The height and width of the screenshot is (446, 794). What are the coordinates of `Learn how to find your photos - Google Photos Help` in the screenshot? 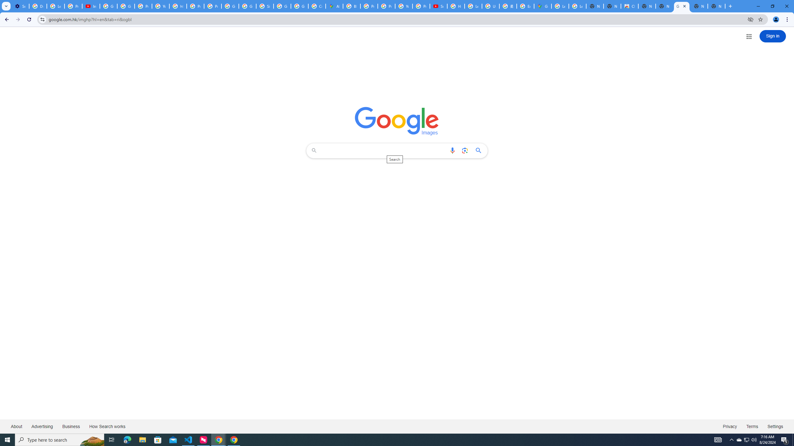 It's located at (55, 6).